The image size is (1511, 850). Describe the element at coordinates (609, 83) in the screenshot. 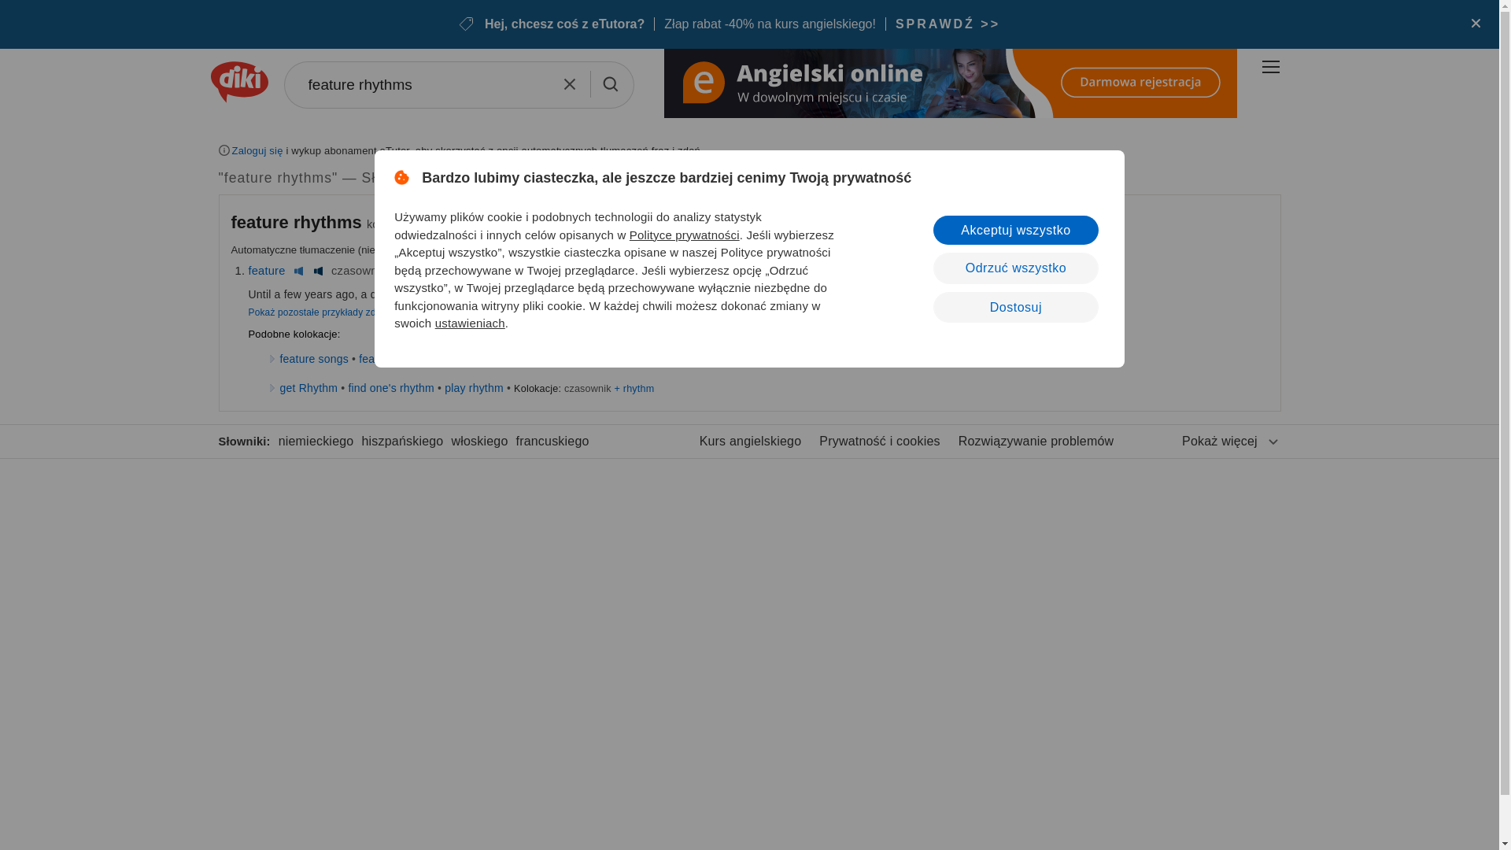

I see `Szukaj` at that location.